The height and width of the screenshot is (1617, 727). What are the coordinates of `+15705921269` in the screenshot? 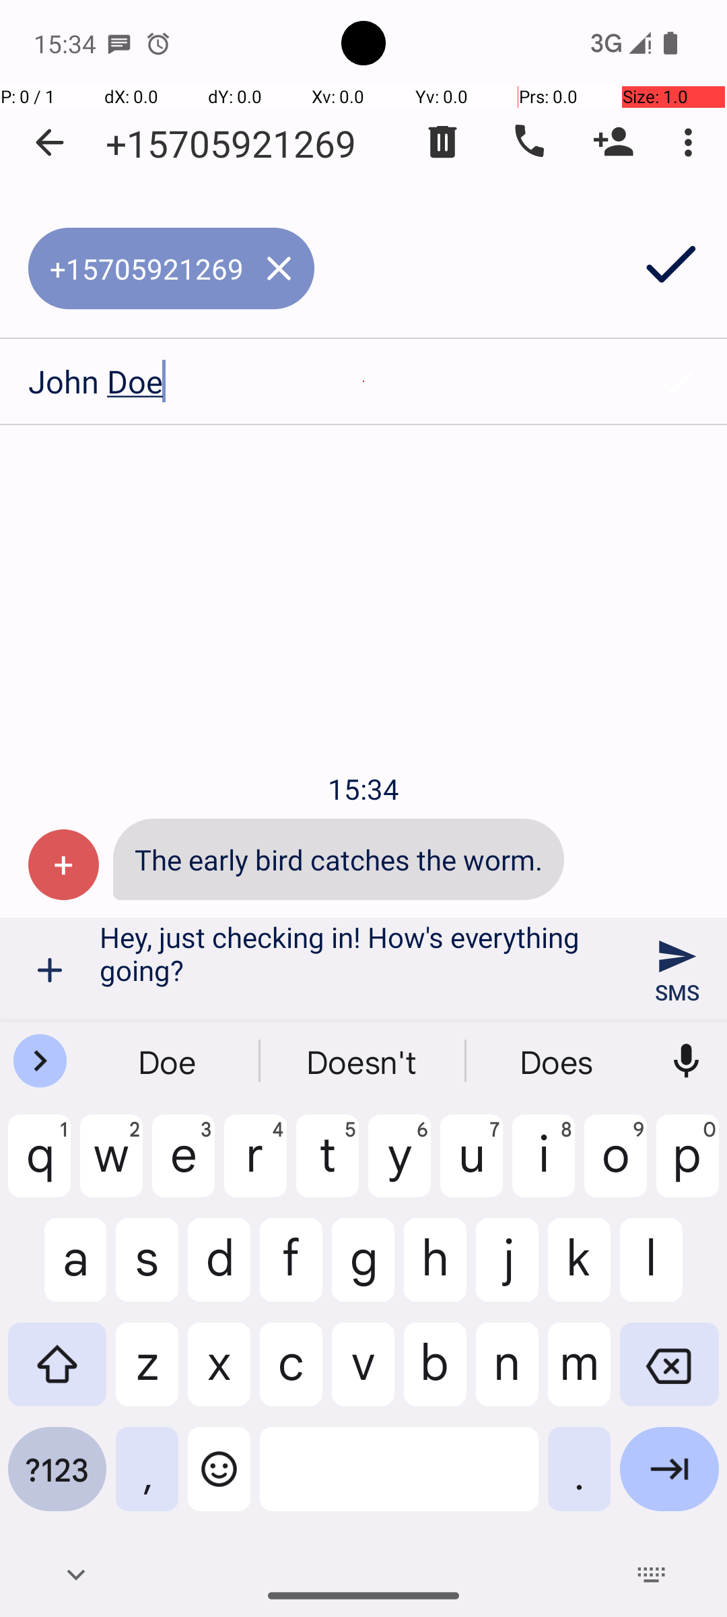 It's located at (231, 143).